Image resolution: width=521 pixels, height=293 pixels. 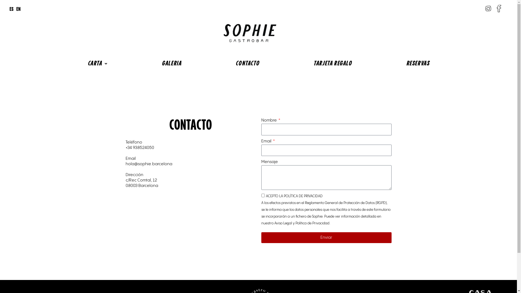 I want to click on EN, so click(x=18, y=9).